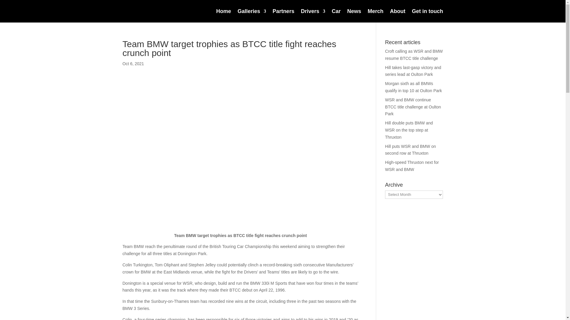 The height and width of the screenshot is (320, 570). What do you see at coordinates (313, 11) in the screenshot?
I see `Drivers` at bounding box center [313, 11].